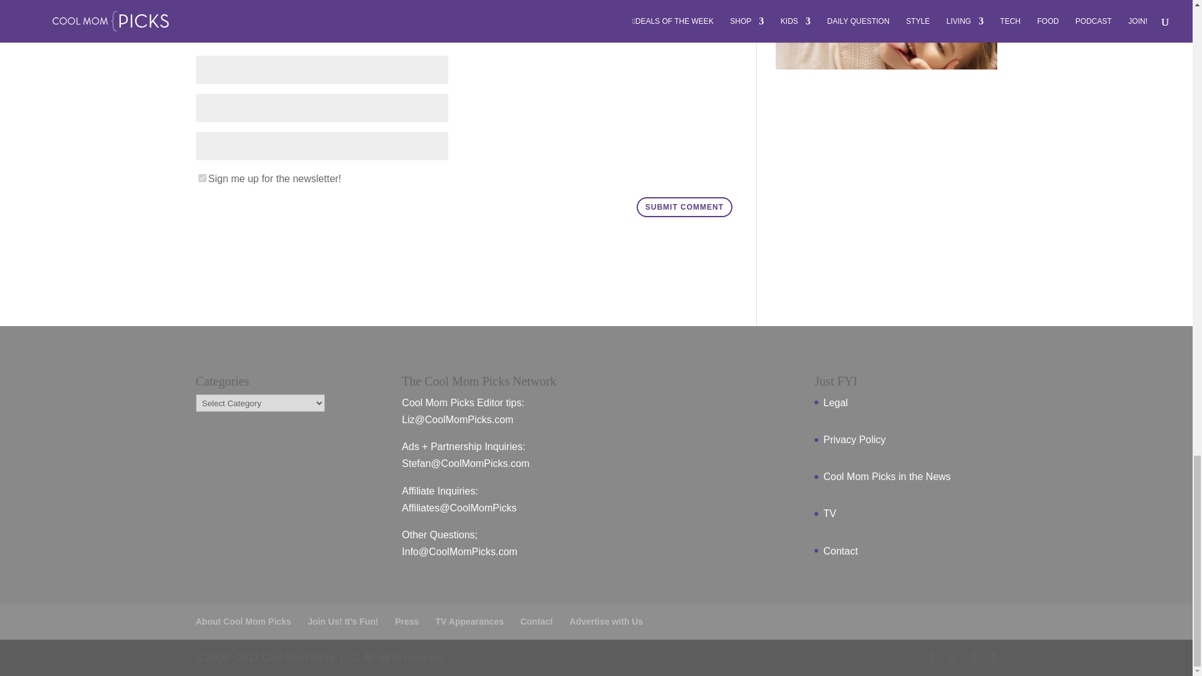 This screenshot has width=1202, height=676. I want to click on Submit Comment, so click(684, 207).